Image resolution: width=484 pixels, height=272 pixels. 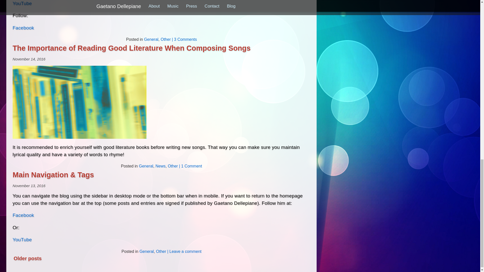 I want to click on Other, so click(x=166, y=39).